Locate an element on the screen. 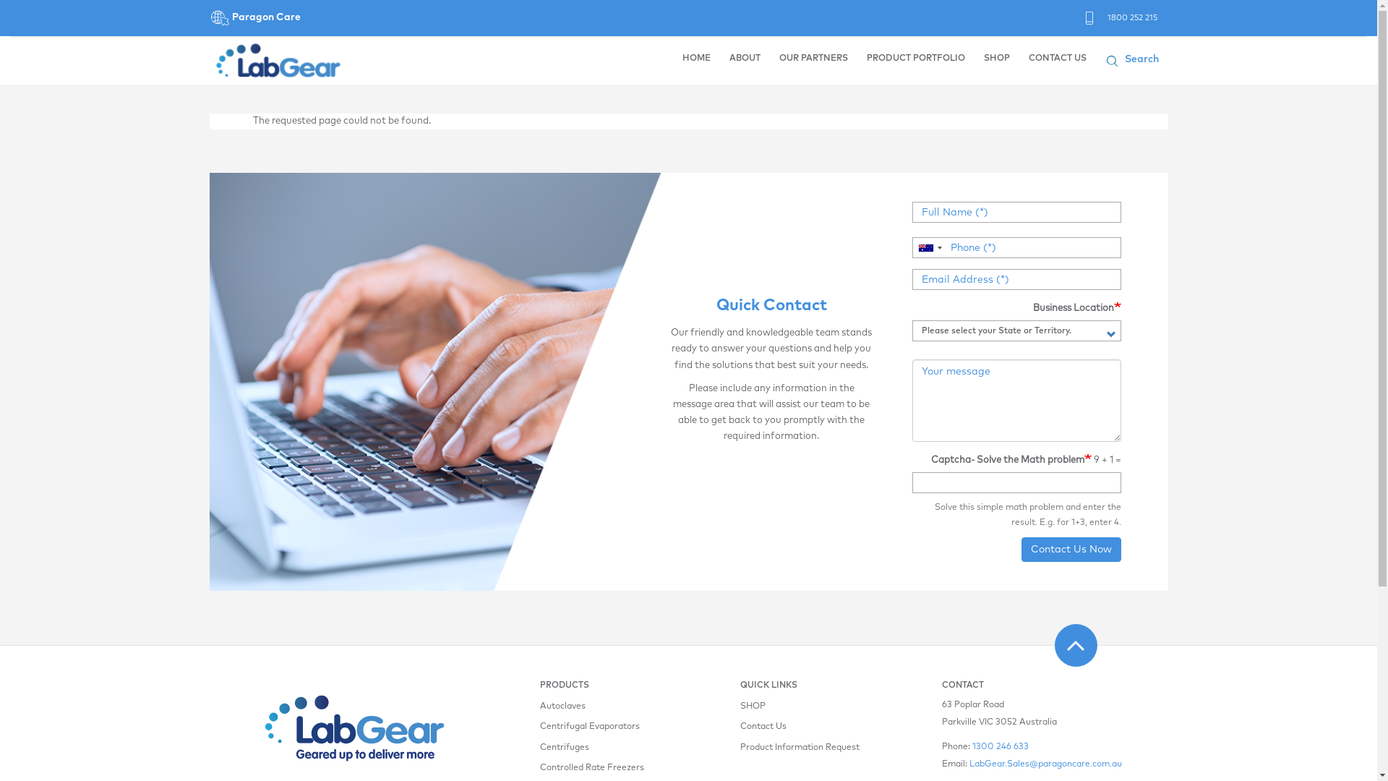 The width and height of the screenshot is (1388, 781). Home is located at coordinates (278, 61).